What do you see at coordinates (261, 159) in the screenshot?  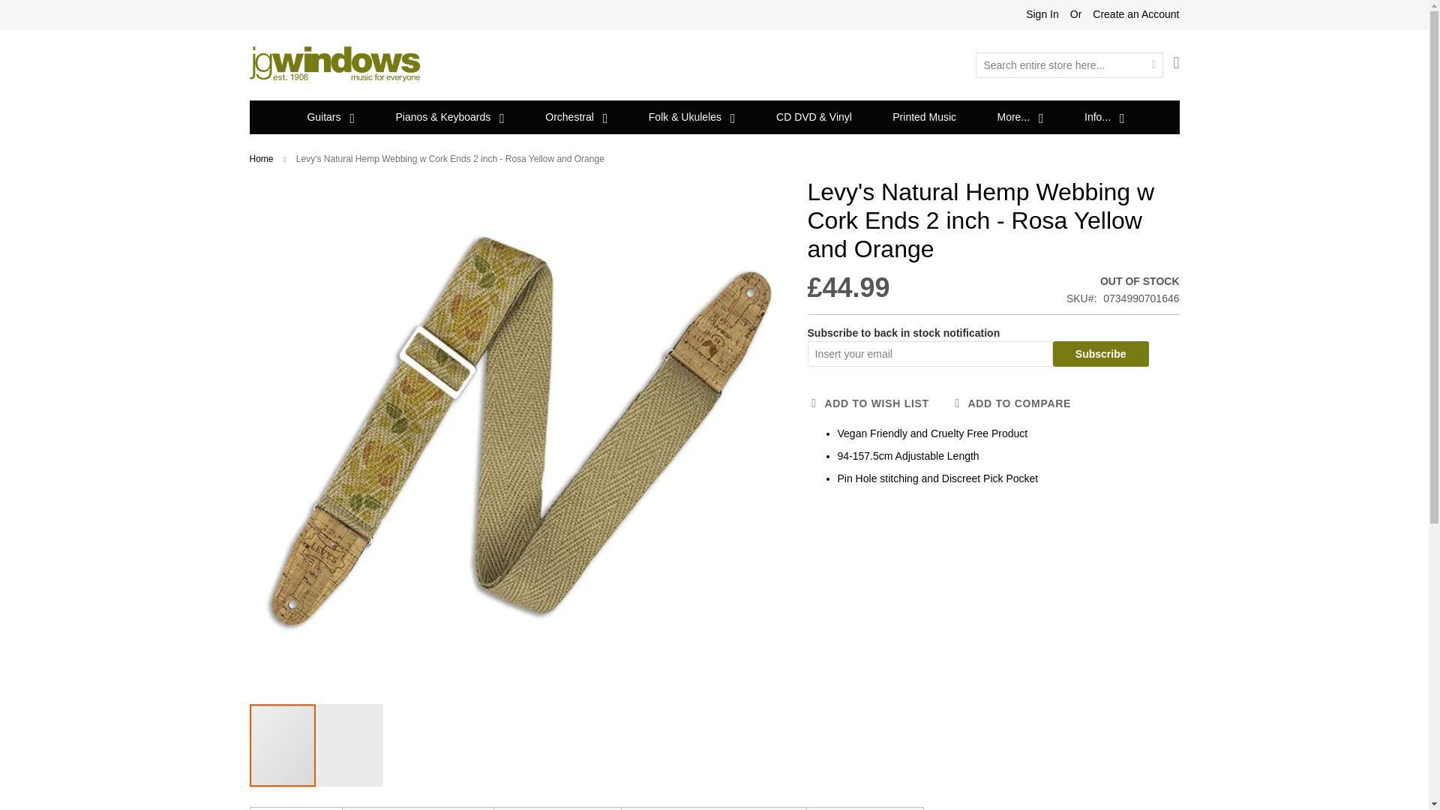 I see `Go to Home Page` at bounding box center [261, 159].